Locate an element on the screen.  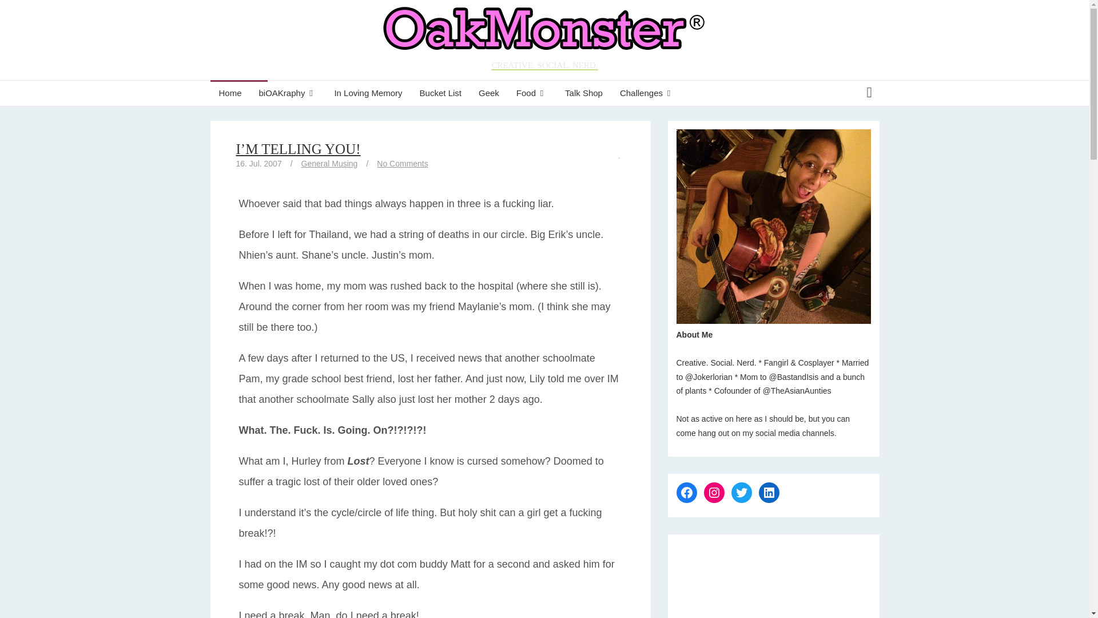
No Comments is located at coordinates (402, 163).